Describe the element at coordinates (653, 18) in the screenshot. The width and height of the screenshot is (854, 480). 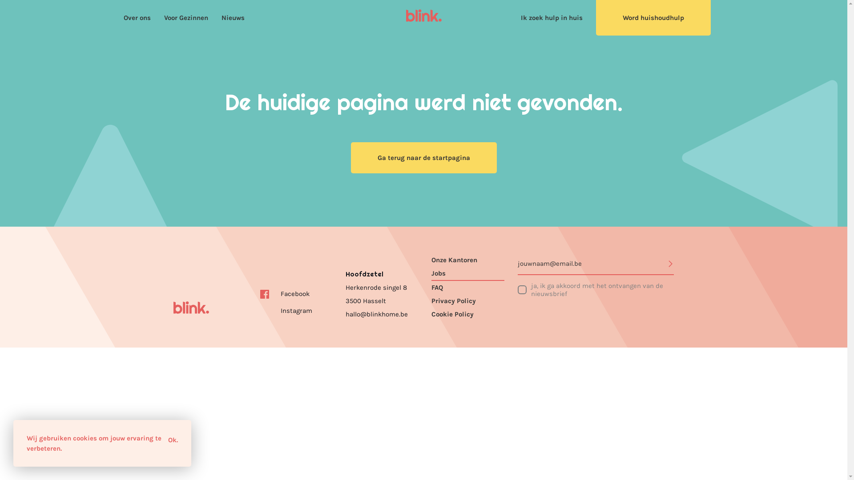
I see `Word huishoudhulp` at that location.